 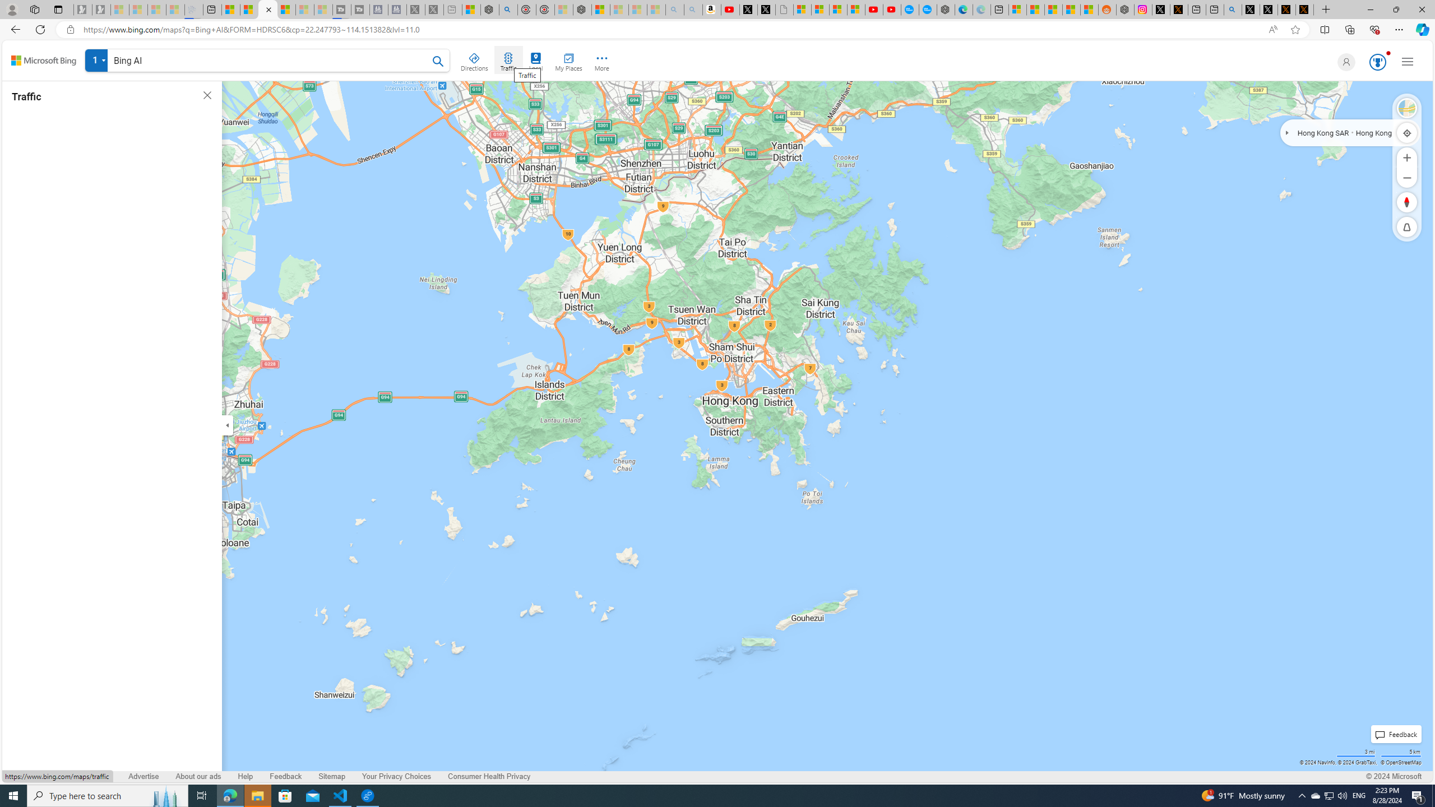 What do you see at coordinates (286, 776) in the screenshot?
I see `Feedback` at bounding box center [286, 776].